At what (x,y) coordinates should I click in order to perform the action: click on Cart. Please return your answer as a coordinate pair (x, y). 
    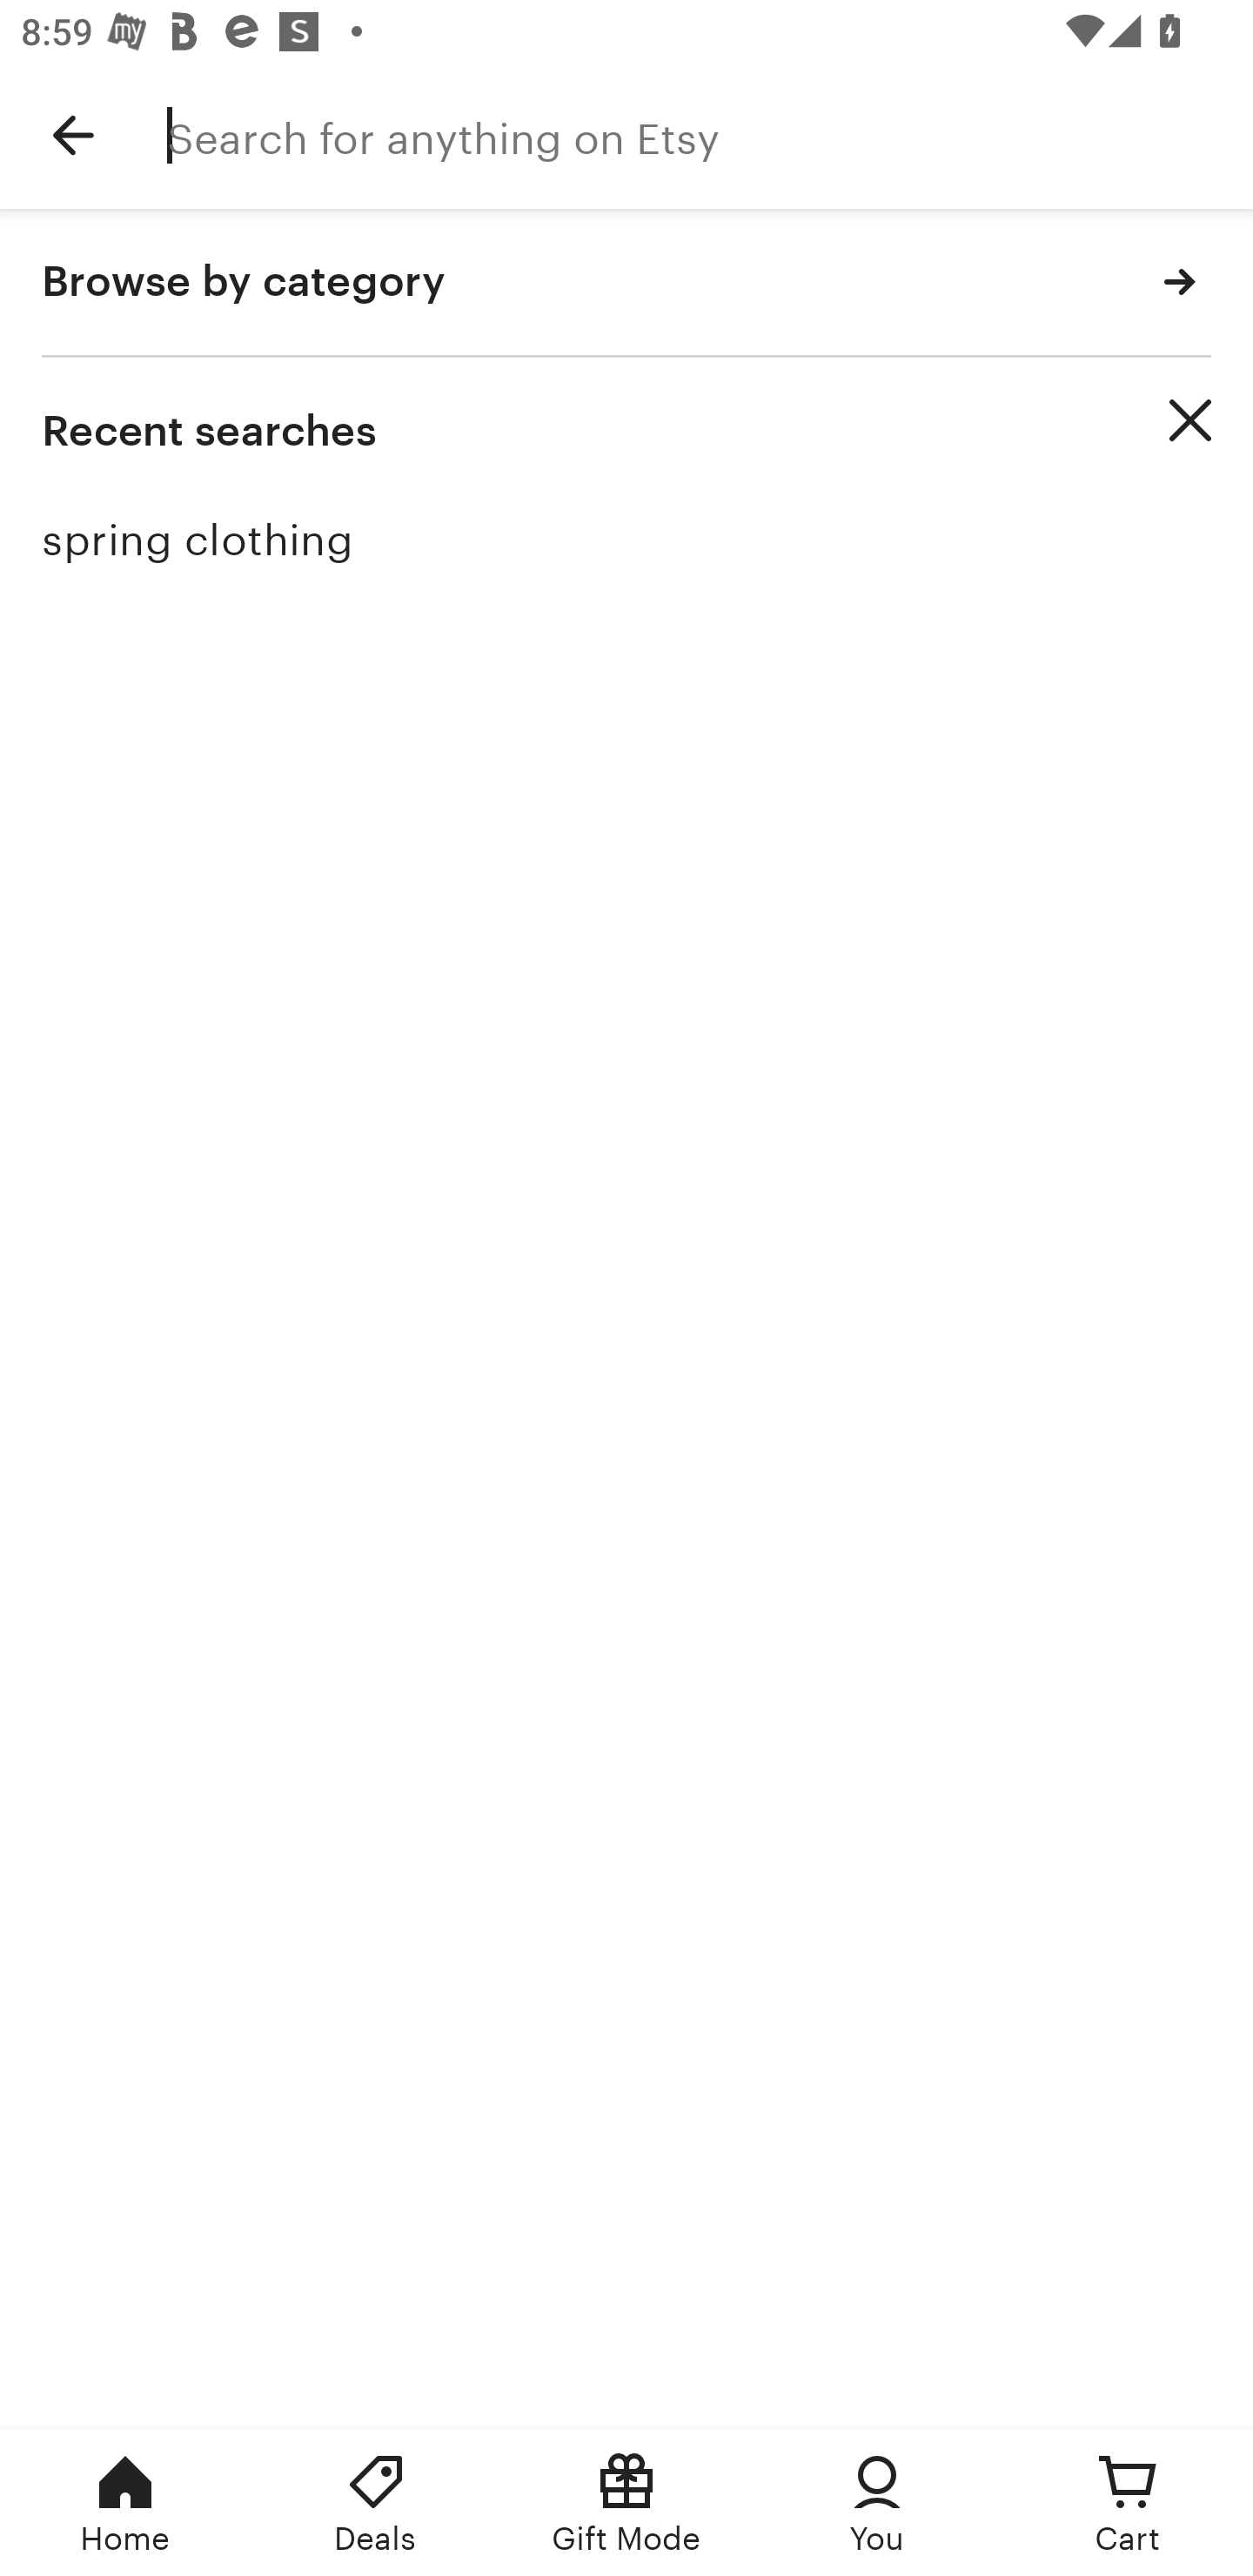
    Looking at the image, I should click on (1128, 2503).